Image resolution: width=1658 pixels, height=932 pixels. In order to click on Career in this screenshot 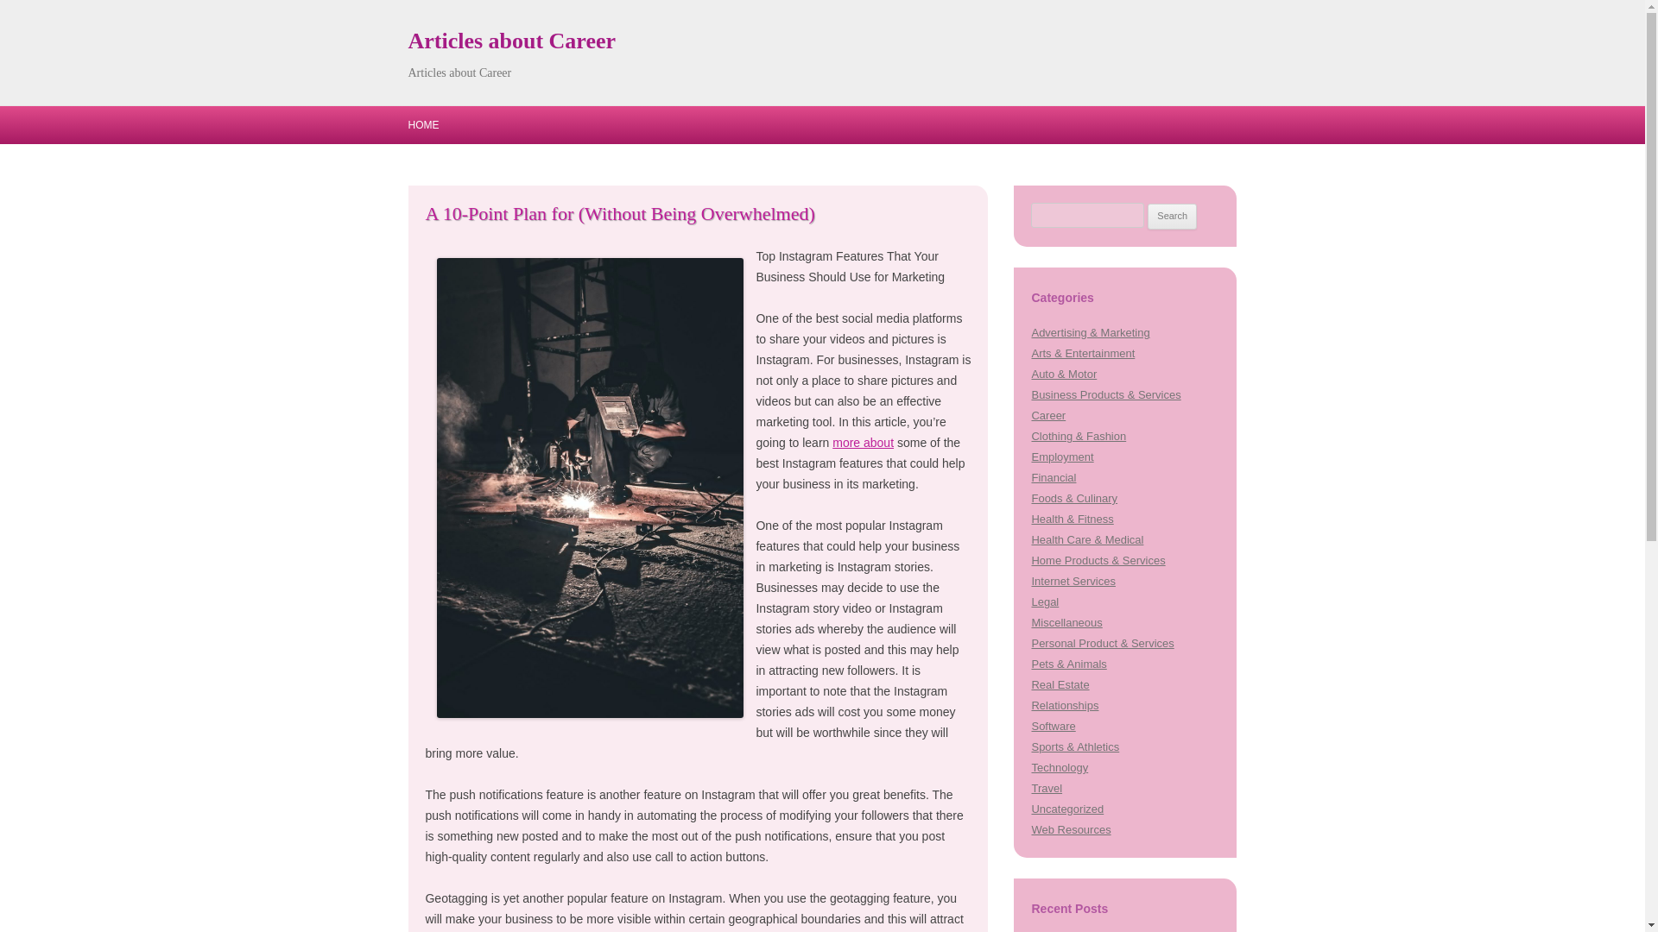, I will do `click(1048, 416)`.